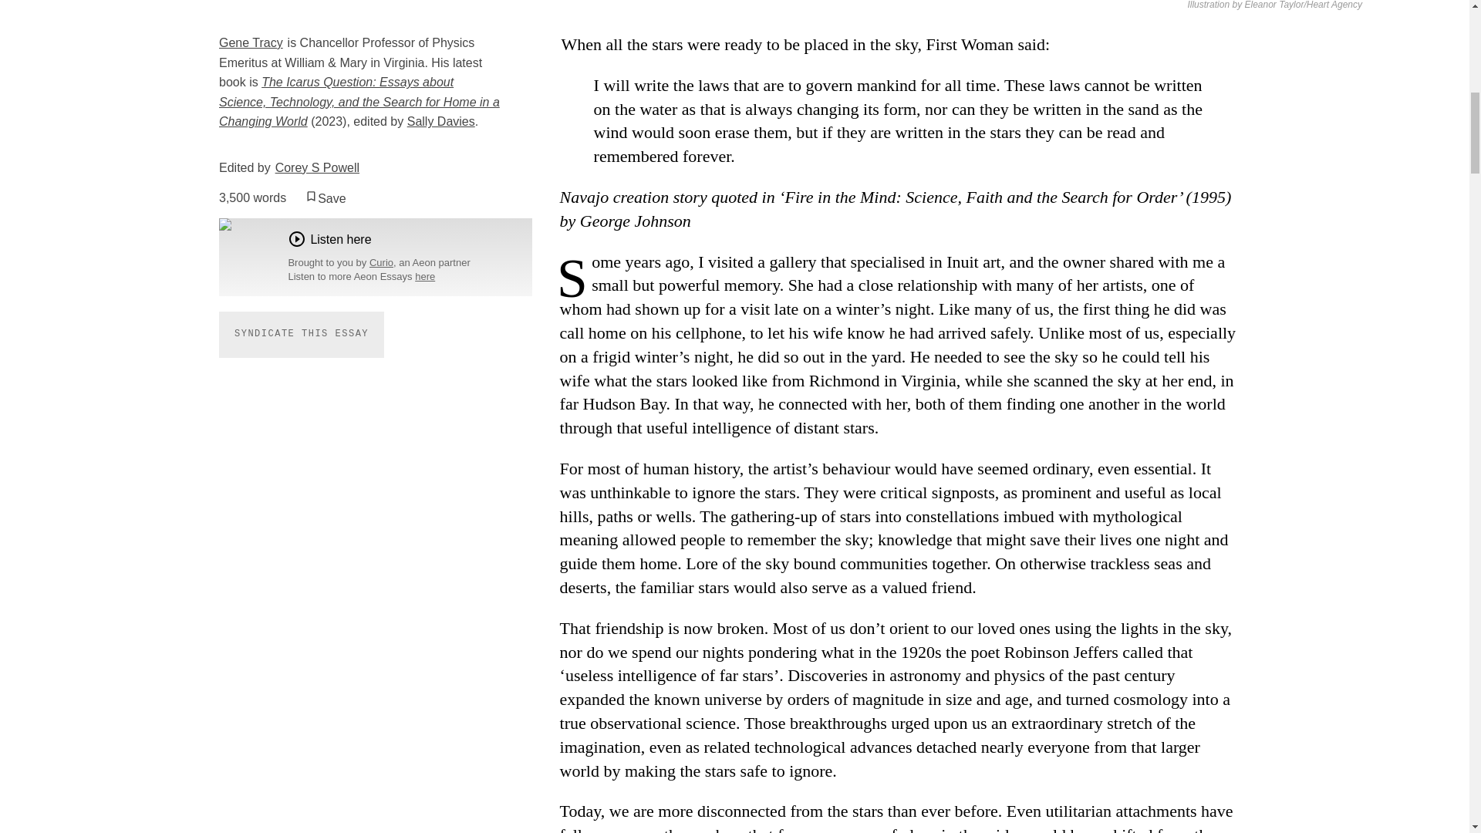 This screenshot has width=1481, height=833. What do you see at coordinates (301, 334) in the screenshot?
I see `SYNDICATE THIS ESSAY` at bounding box center [301, 334].